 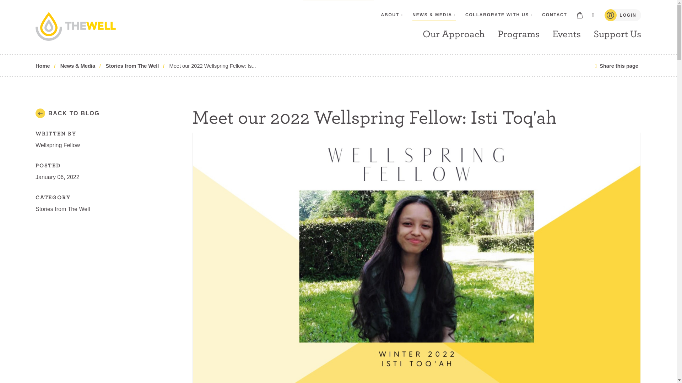 What do you see at coordinates (454, 34) in the screenshot?
I see `Our Approach` at bounding box center [454, 34].